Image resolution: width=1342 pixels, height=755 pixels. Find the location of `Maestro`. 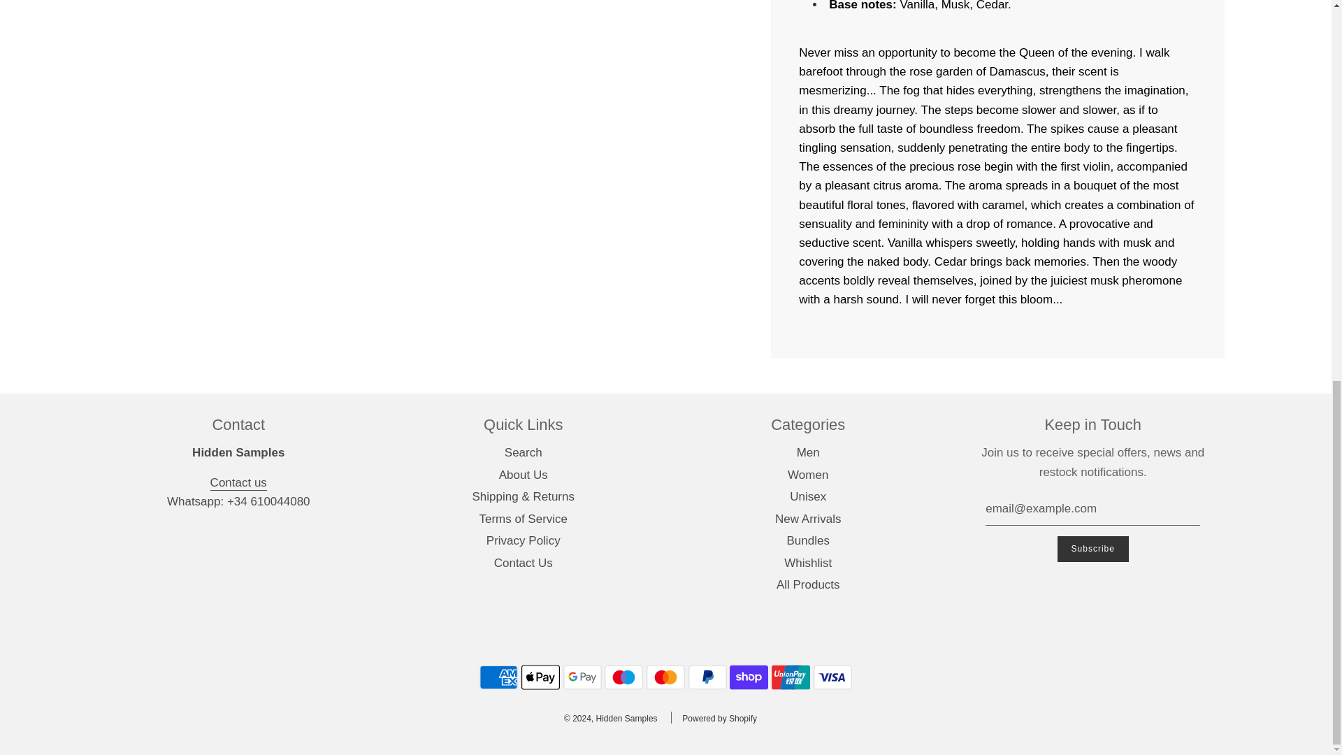

Maestro is located at coordinates (623, 677).